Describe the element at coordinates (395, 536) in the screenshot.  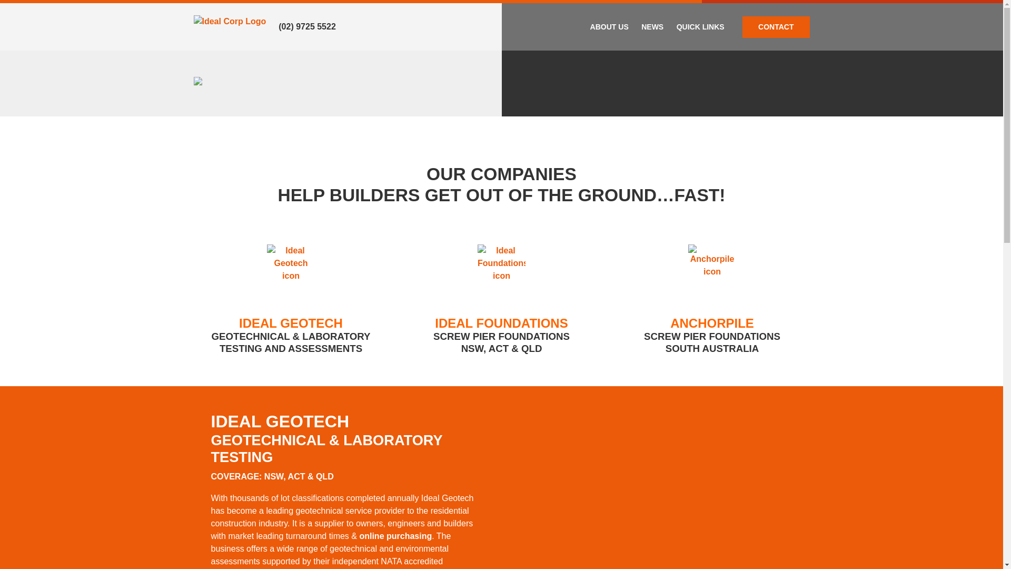
I see `online purchasing` at that location.